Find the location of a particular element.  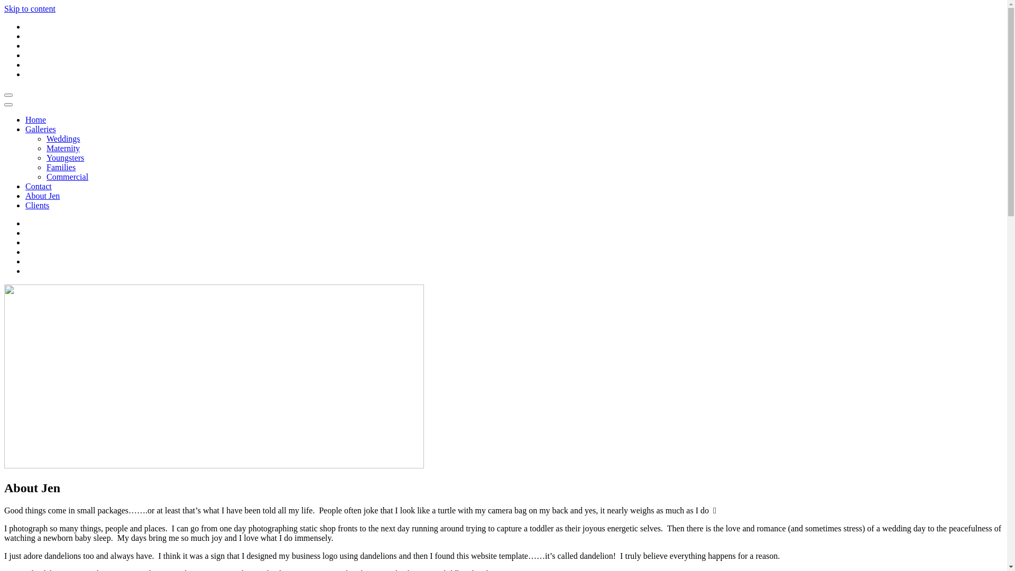

Weddings is located at coordinates (63, 139).